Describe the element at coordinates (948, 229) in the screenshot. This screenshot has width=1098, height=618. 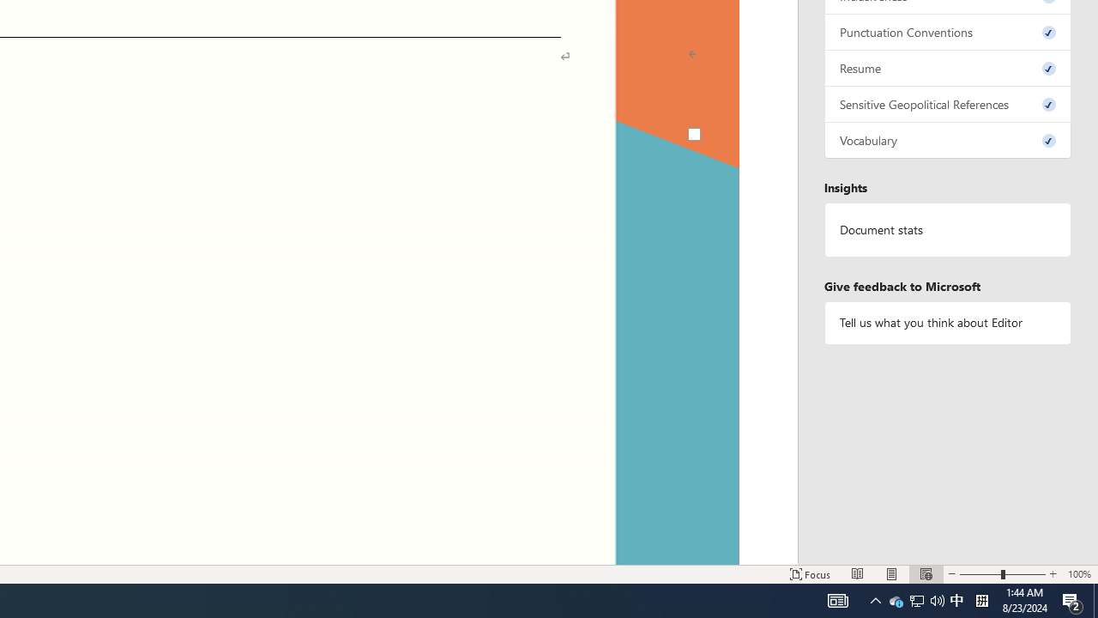
I see `Document statistics` at that location.